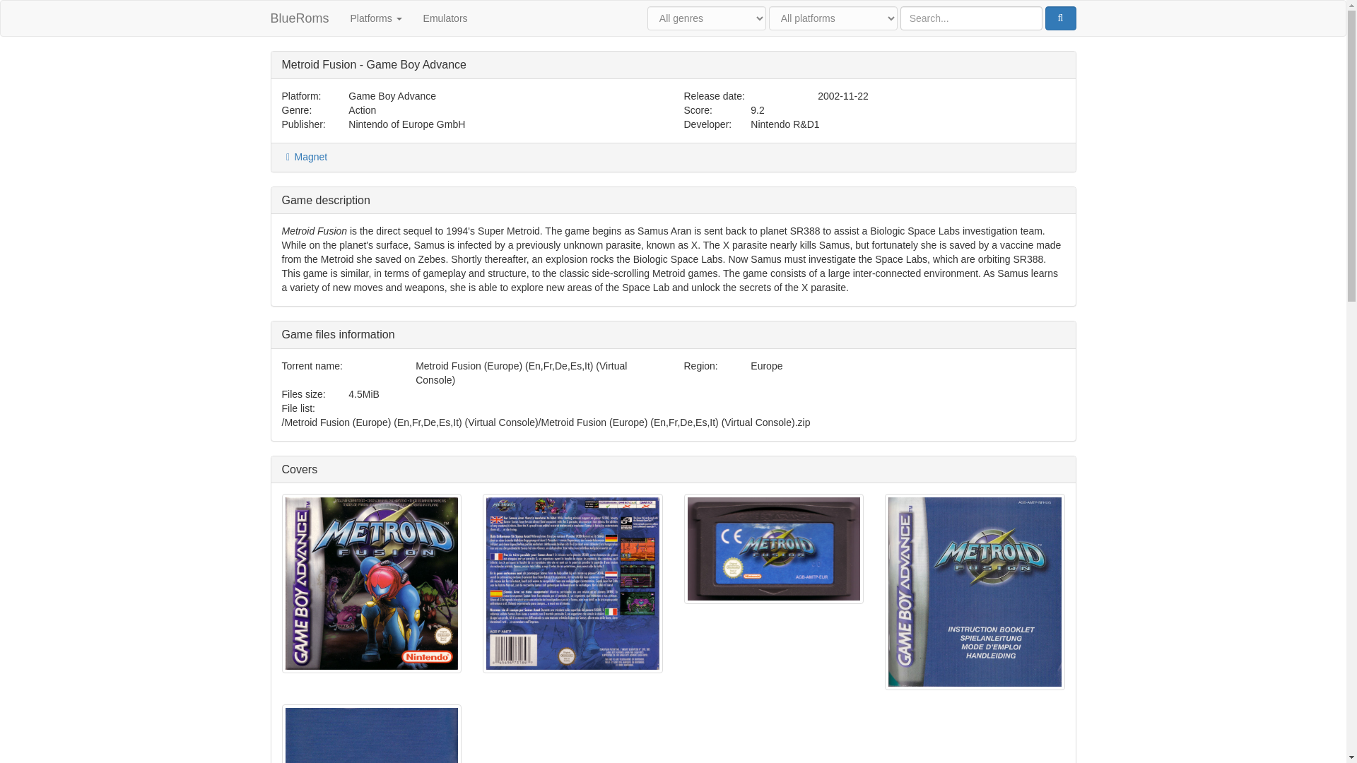 The width and height of the screenshot is (1357, 763). I want to click on Magnet, so click(304, 157).